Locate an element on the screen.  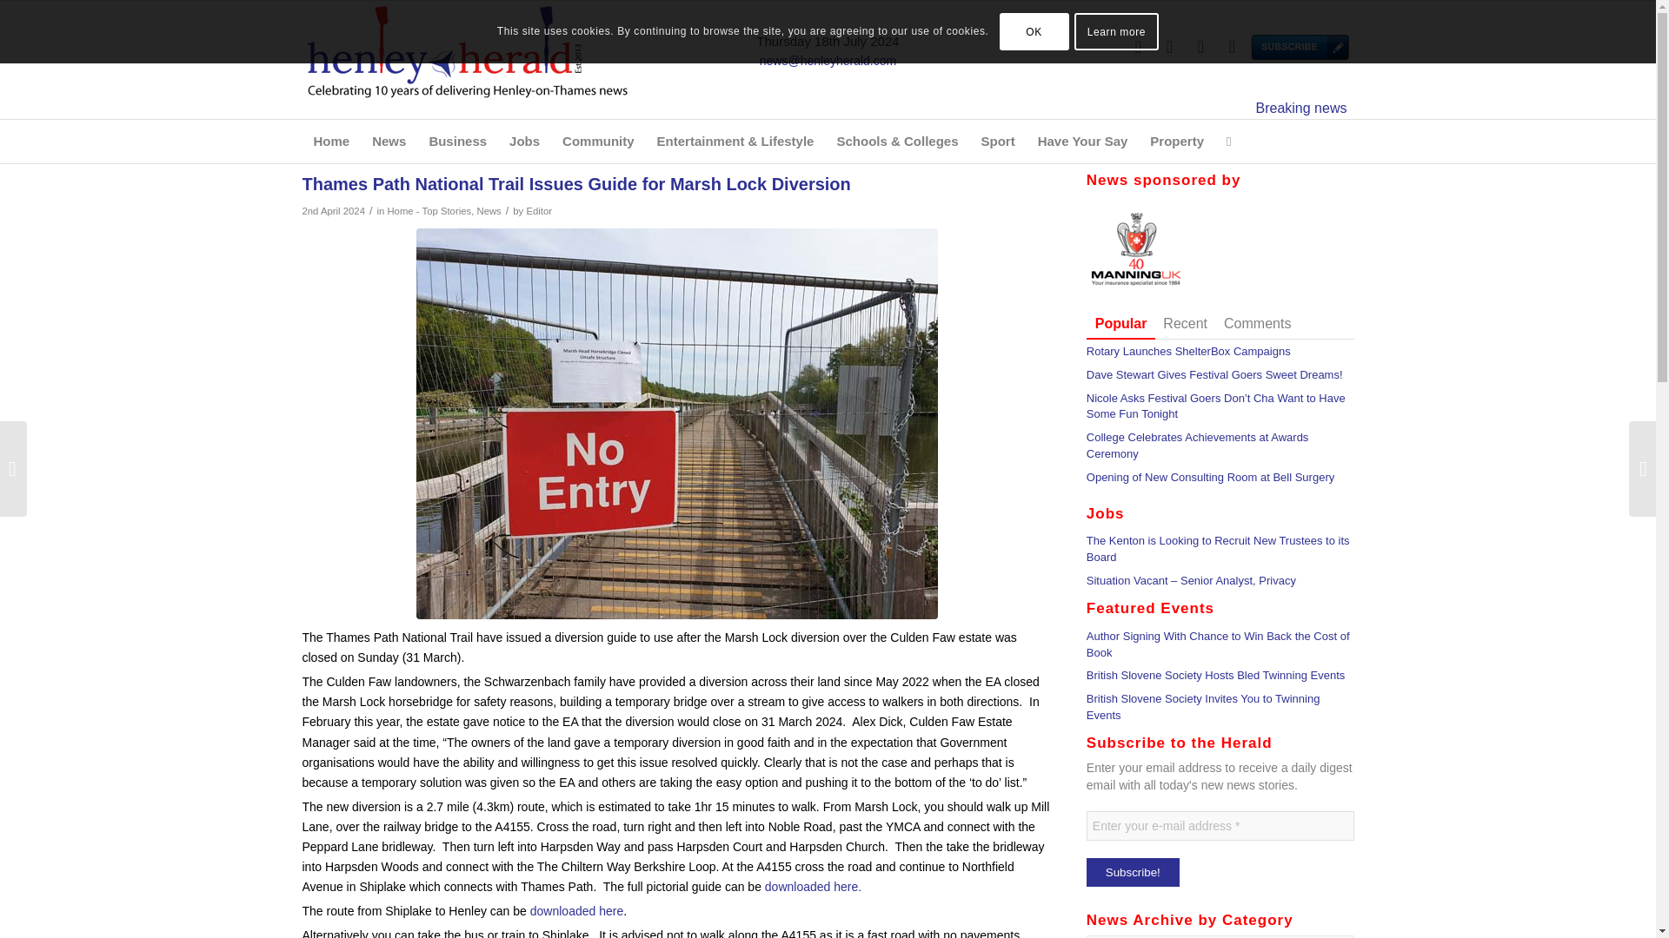
Subscribe is located at coordinates (1263, 47).